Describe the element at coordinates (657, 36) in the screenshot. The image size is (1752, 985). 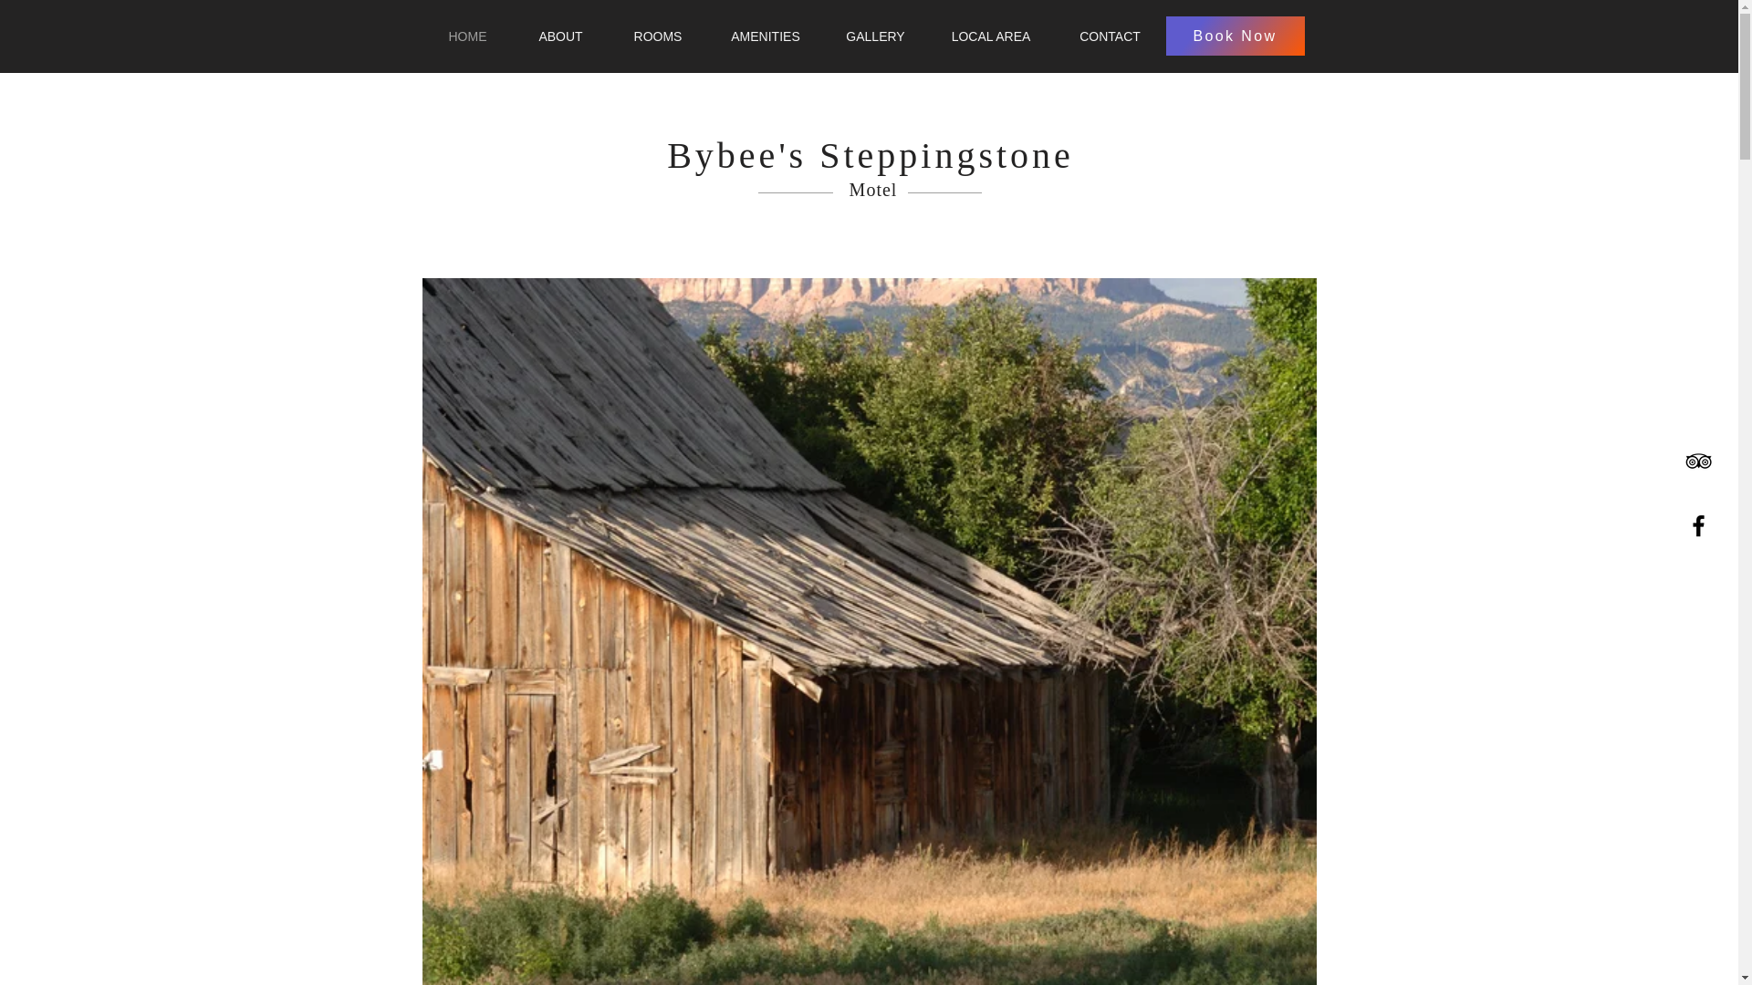
I see `ROOMS` at that location.